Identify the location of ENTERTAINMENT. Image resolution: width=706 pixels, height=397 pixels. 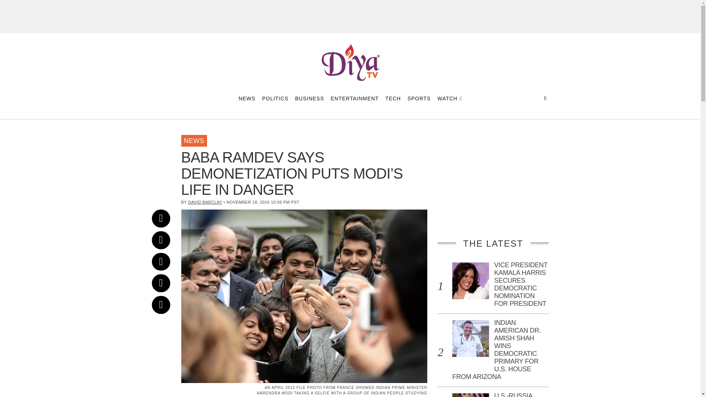
(354, 98).